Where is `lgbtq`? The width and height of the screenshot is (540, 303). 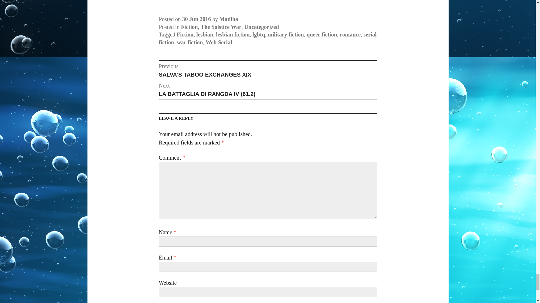 lgbtq is located at coordinates (259, 34).